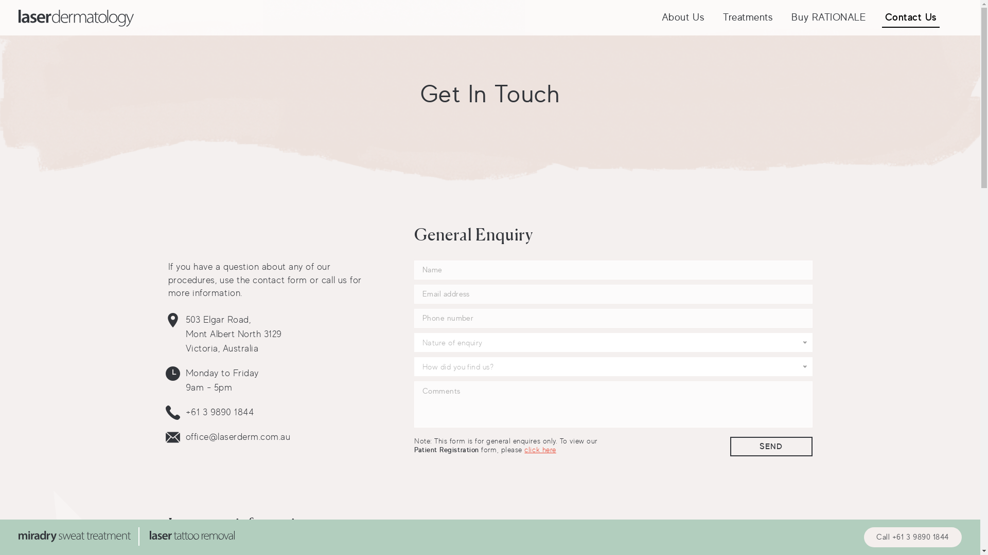  Describe the element at coordinates (238, 437) in the screenshot. I see `office@laserderm.com.au` at that location.